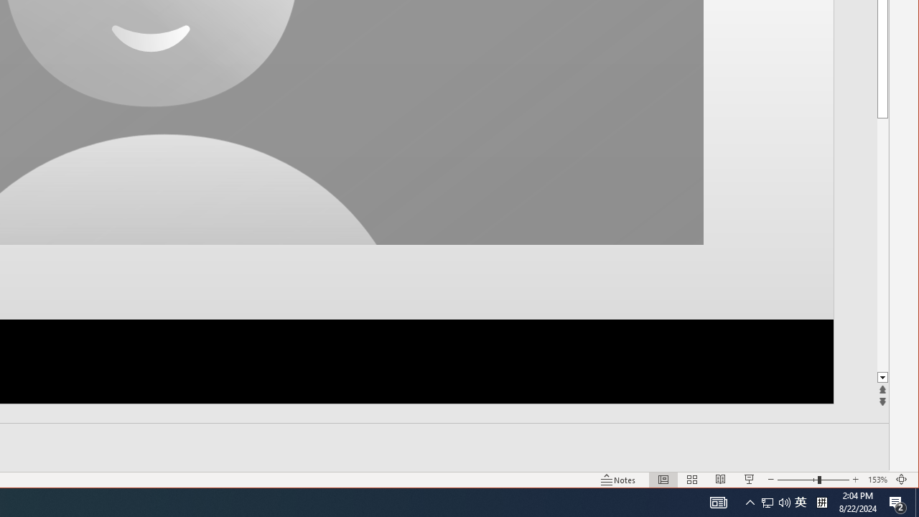 The image size is (919, 517). What do you see at coordinates (897, 503) in the screenshot?
I see `Action Center, 2 new notifications` at bounding box center [897, 503].